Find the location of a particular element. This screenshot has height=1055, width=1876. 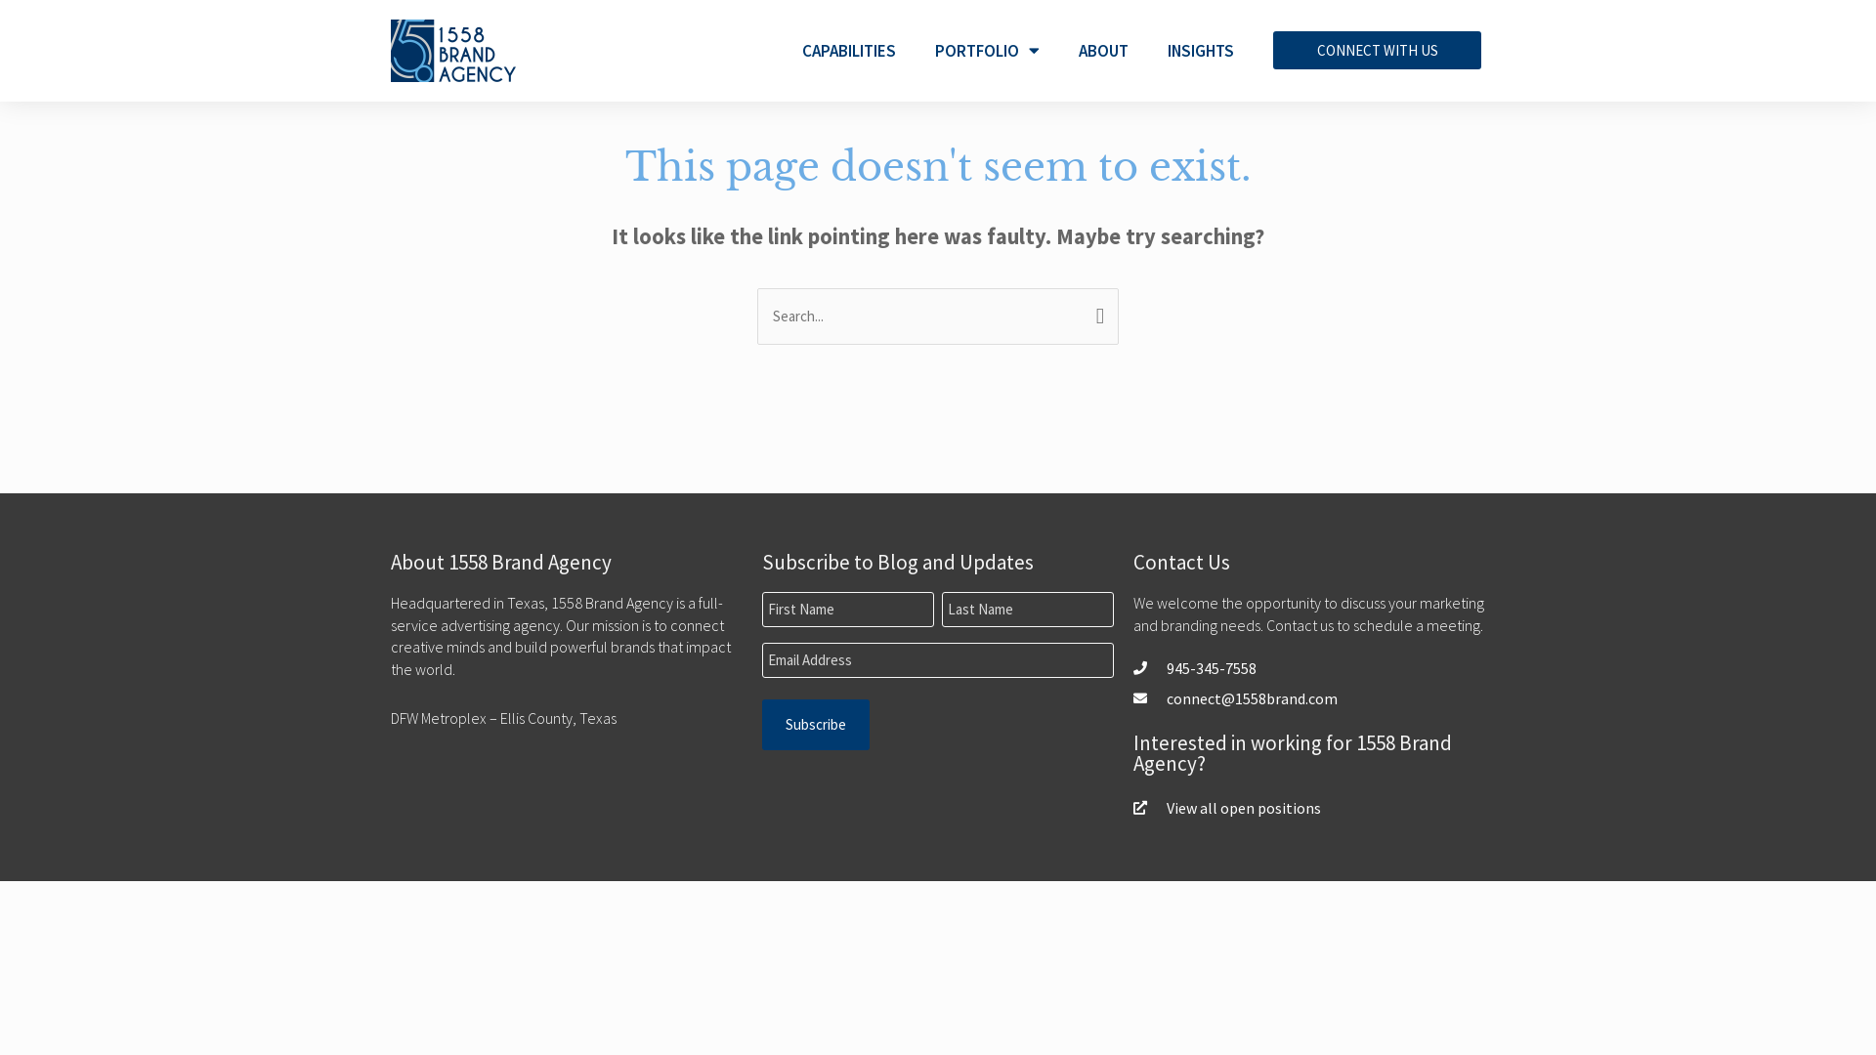

View all open positions is located at coordinates (1309, 808).